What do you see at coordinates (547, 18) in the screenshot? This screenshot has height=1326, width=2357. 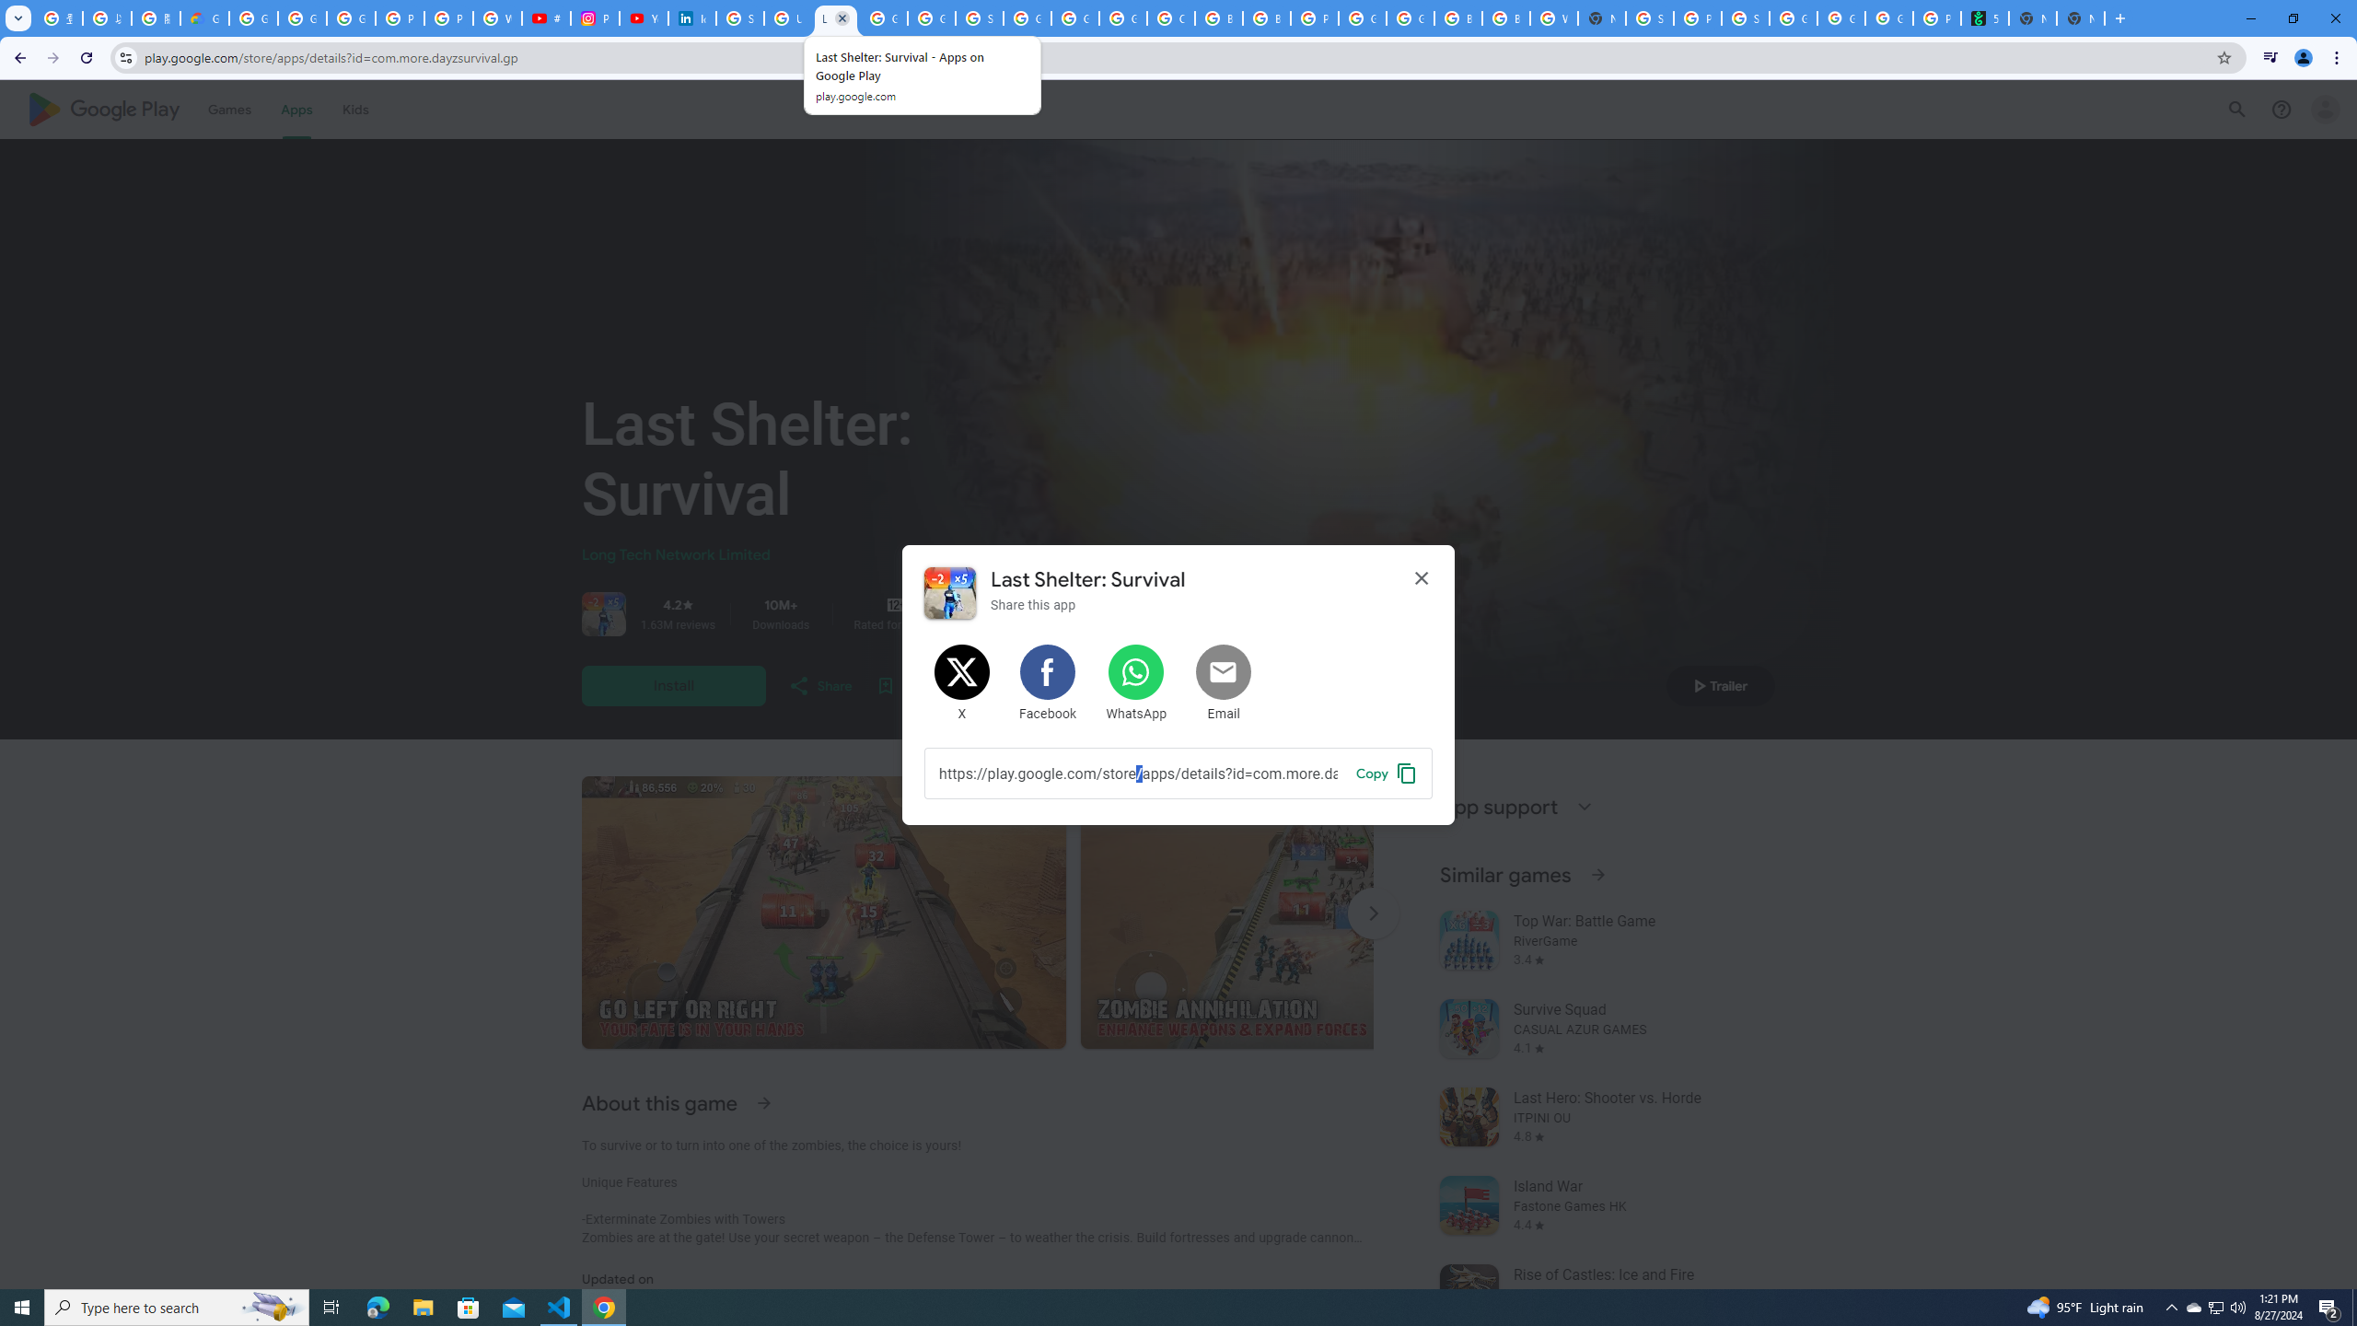 I see `#nbabasketballhighlights - YouTube` at bounding box center [547, 18].